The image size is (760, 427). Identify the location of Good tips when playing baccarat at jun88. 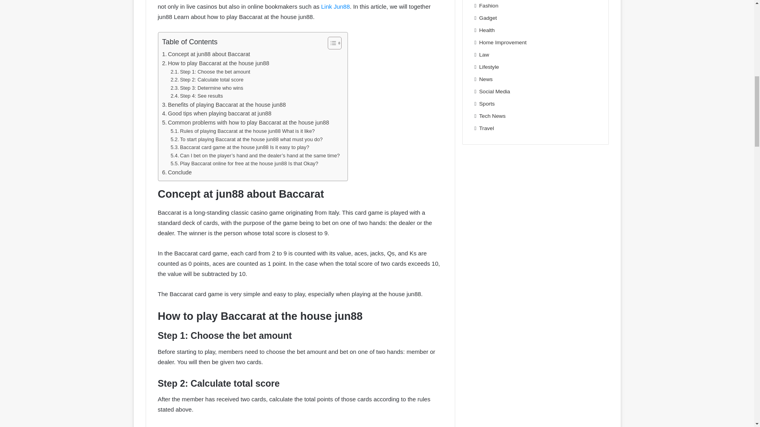
(217, 114).